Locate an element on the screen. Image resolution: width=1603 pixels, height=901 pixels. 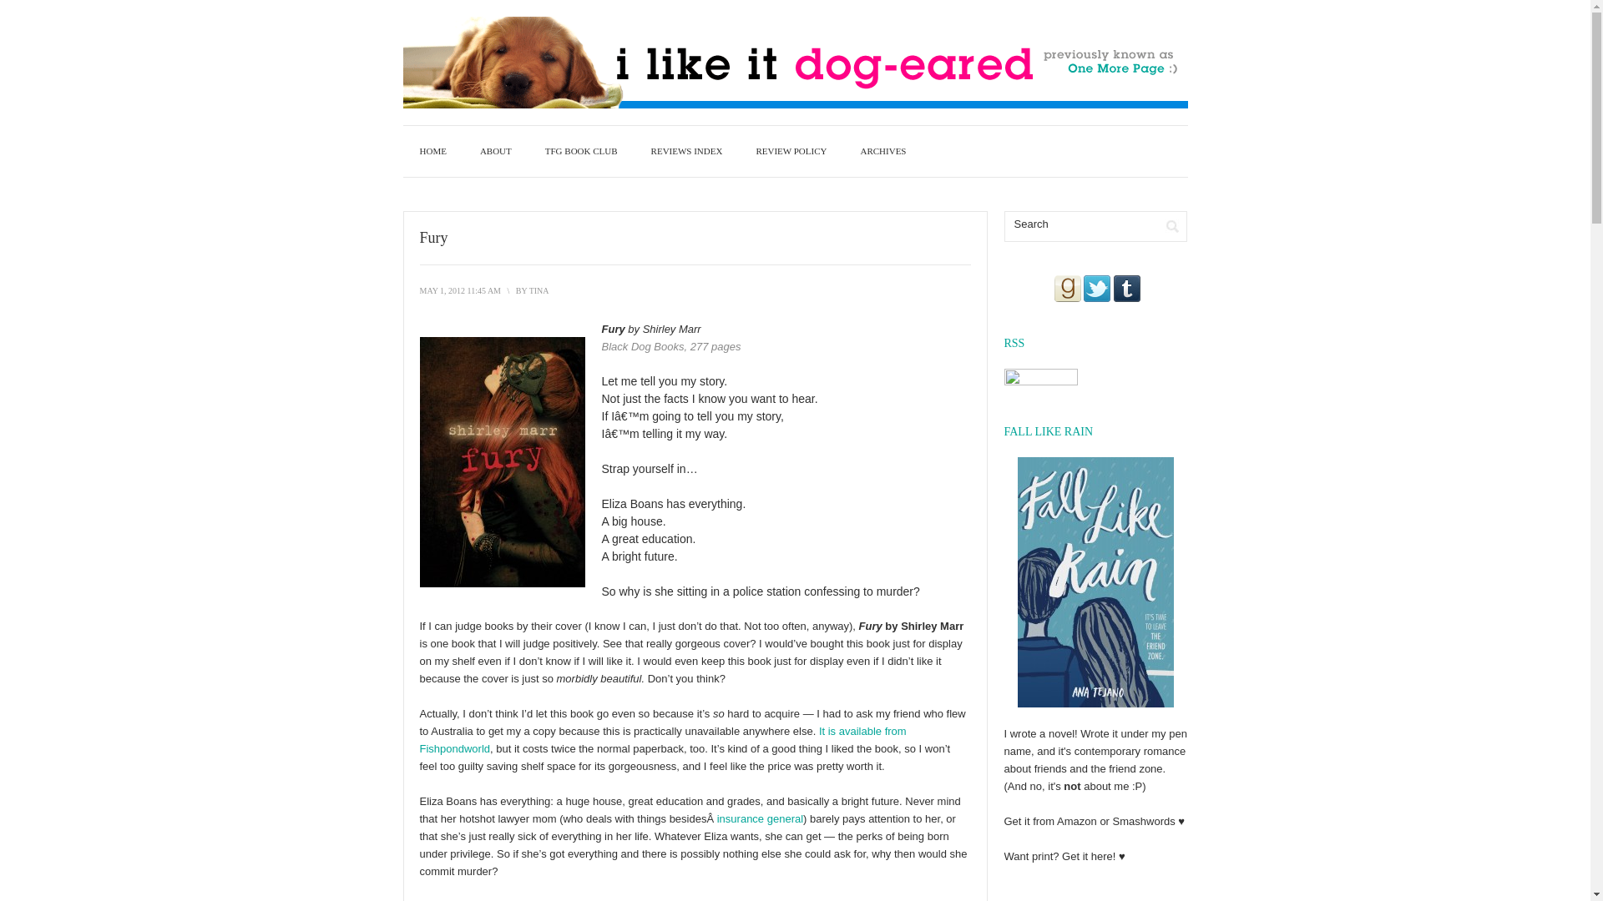
ABOUT is located at coordinates (496, 151).